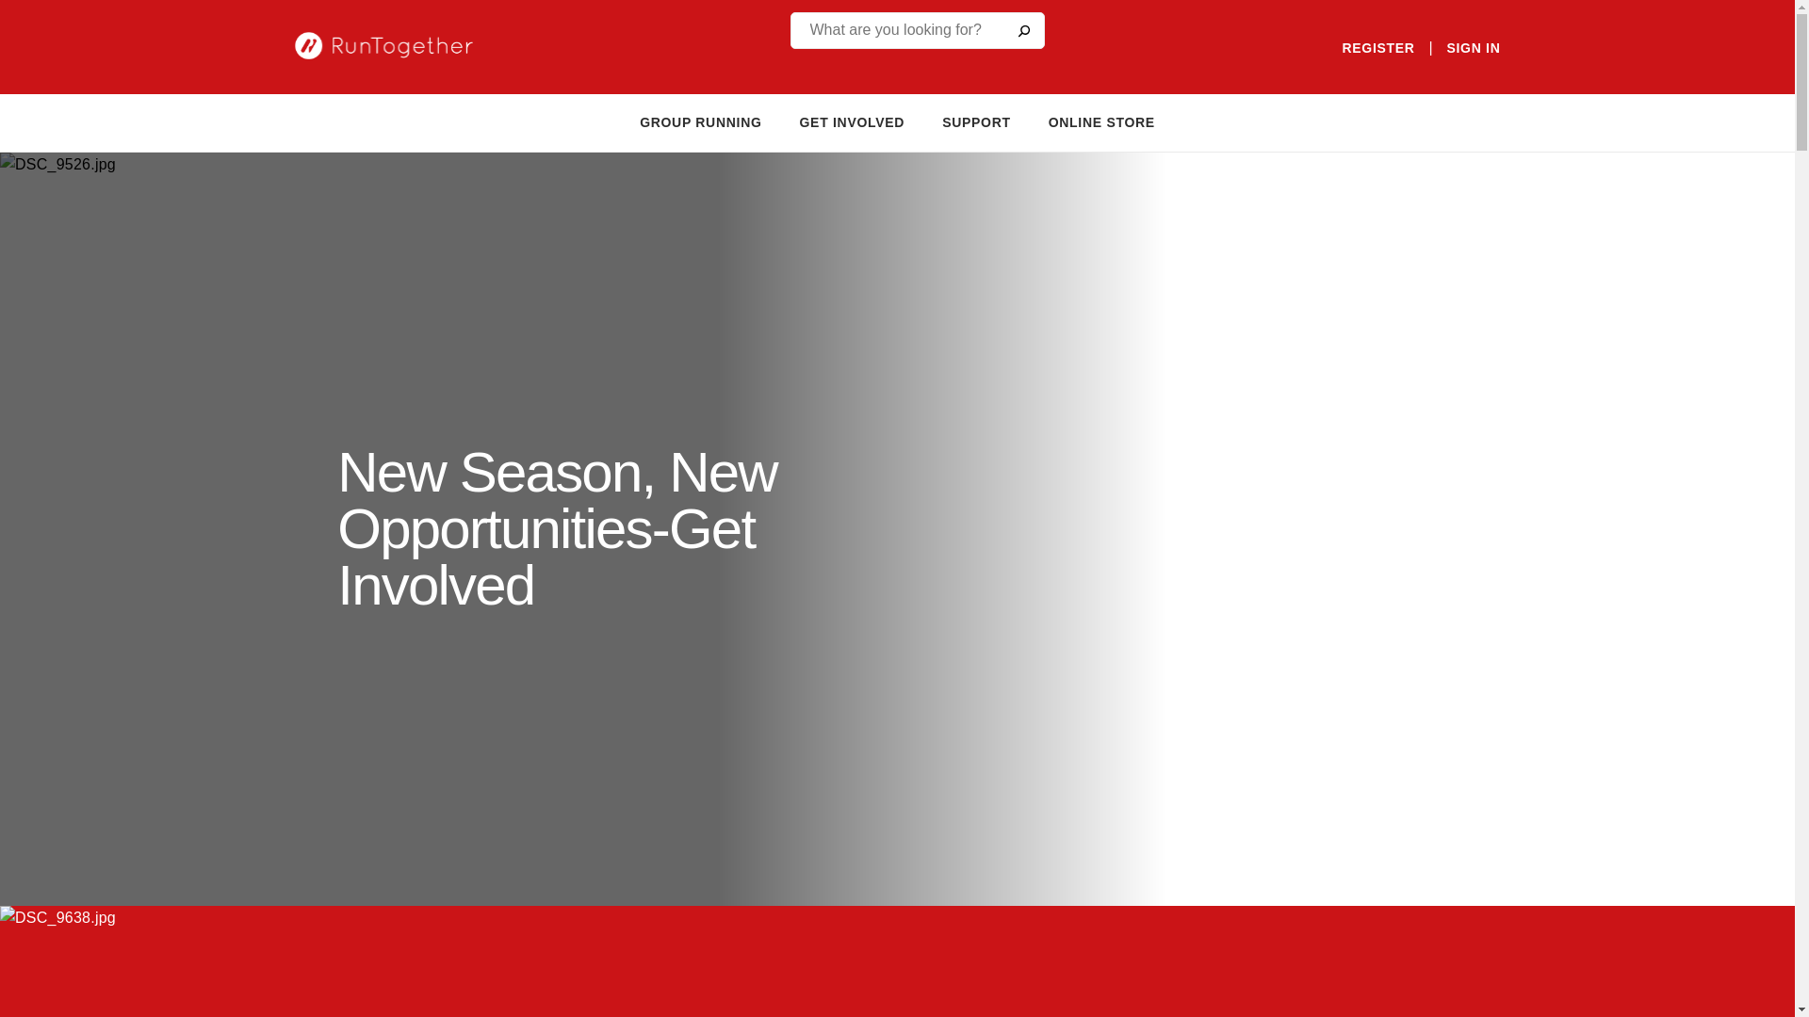 The image size is (1809, 1017). I want to click on Go, so click(1022, 30).